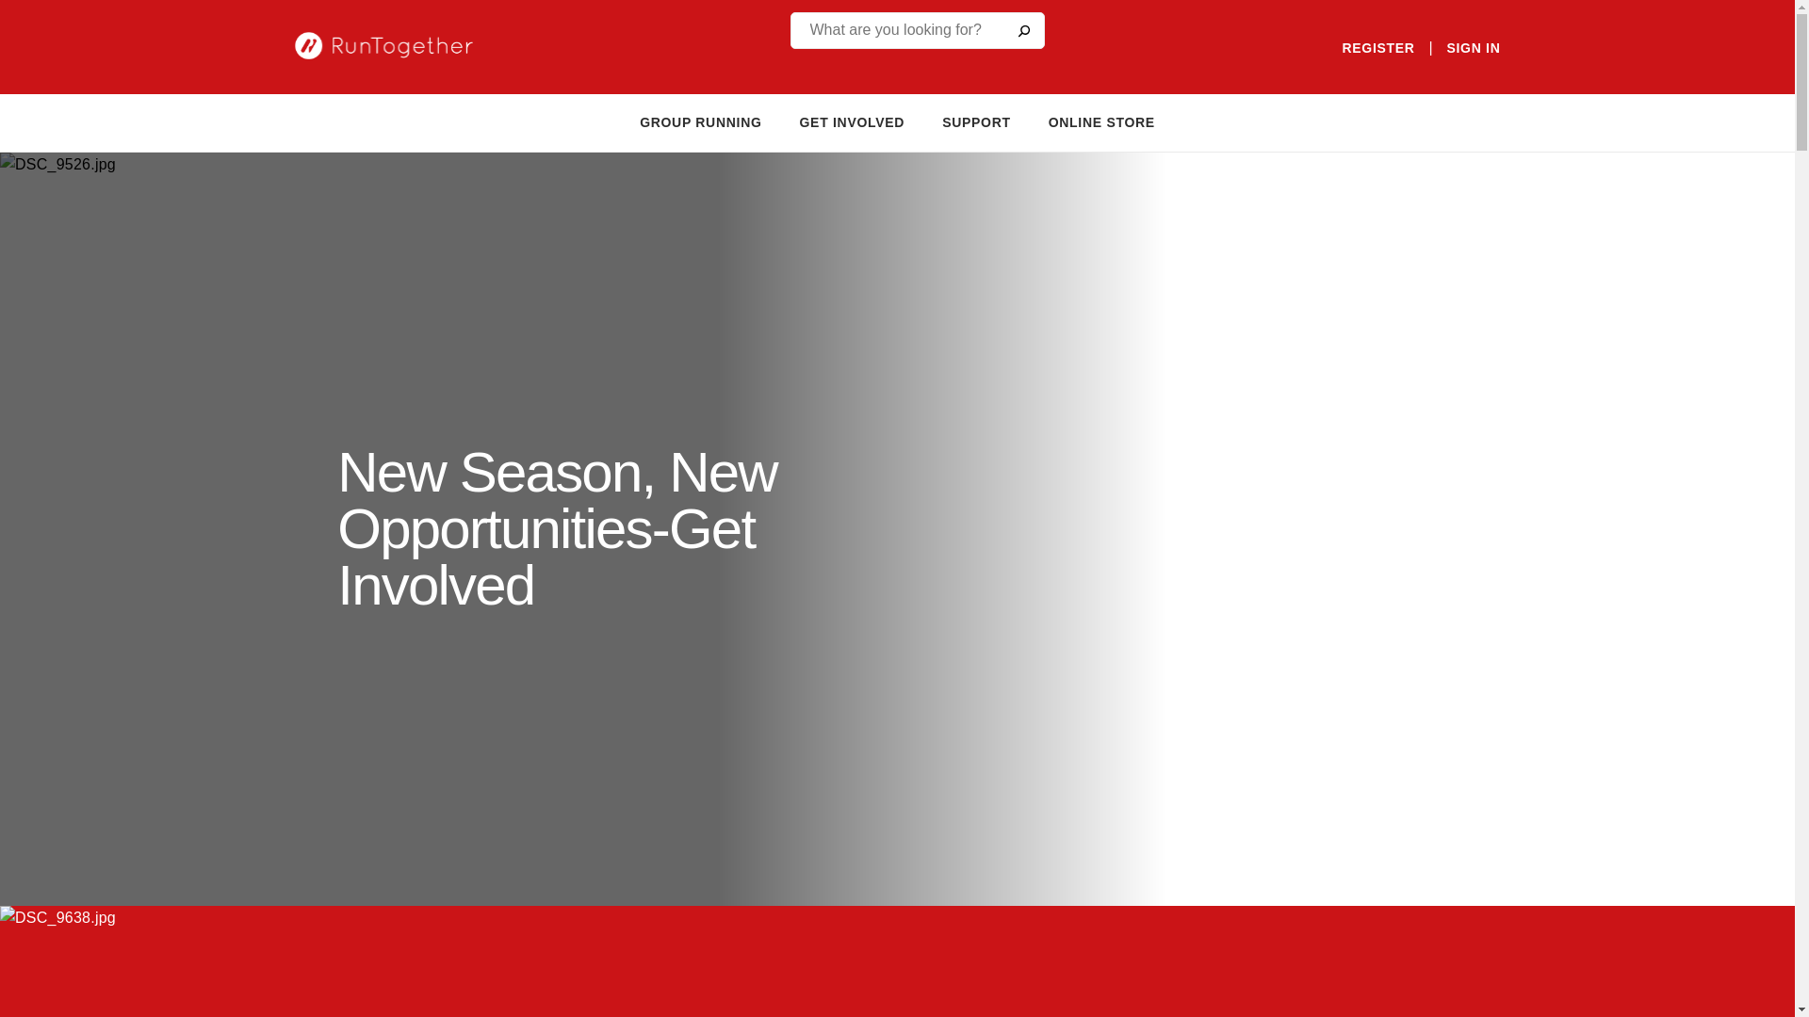 The image size is (1809, 1017). I want to click on Go, so click(1022, 30).